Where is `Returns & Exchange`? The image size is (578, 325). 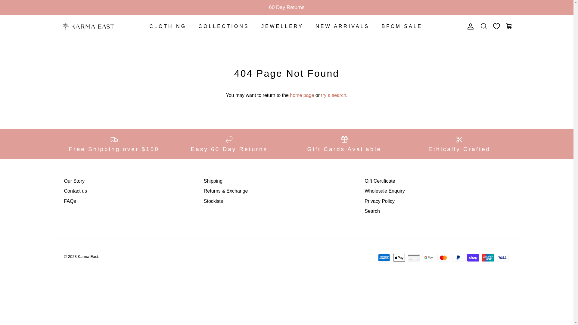 Returns & Exchange is located at coordinates (226, 191).